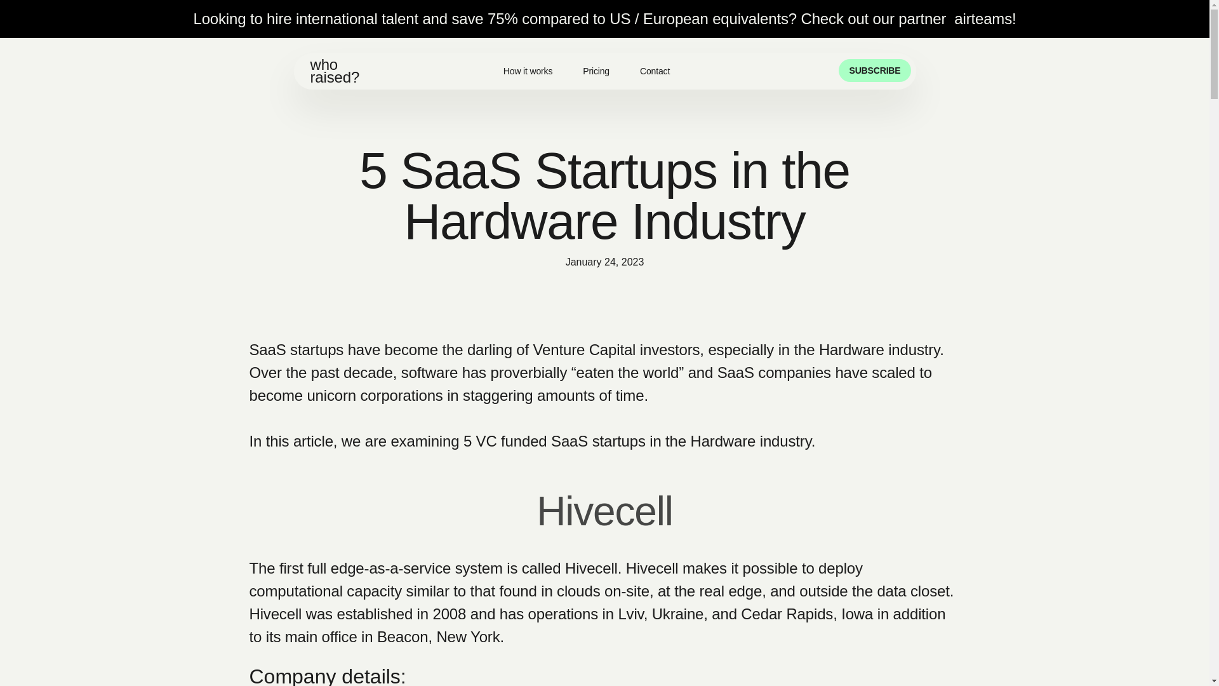 This screenshot has height=686, width=1219. What do you see at coordinates (655, 71) in the screenshot?
I see `Contact` at bounding box center [655, 71].